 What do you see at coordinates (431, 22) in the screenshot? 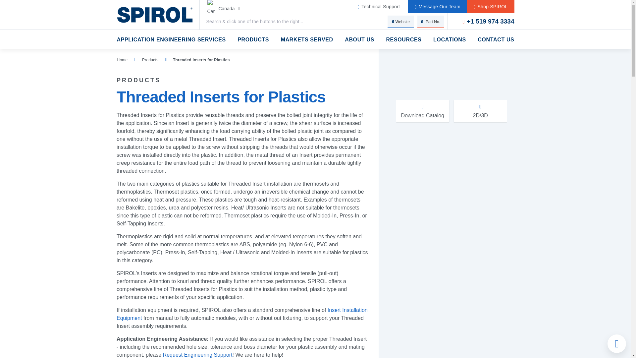
I see `Part No.` at bounding box center [431, 22].